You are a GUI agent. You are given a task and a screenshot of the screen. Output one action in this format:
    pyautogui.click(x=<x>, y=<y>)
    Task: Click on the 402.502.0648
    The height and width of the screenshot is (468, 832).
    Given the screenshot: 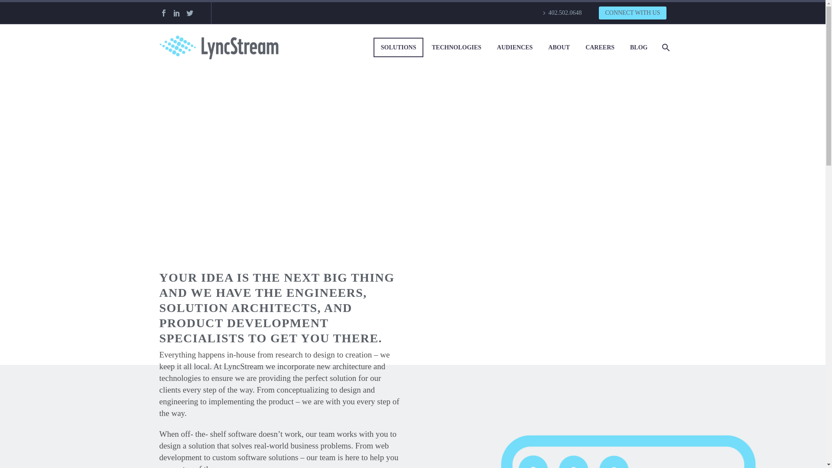 What is the action you would take?
    pyautogui.click(x=561, y=13)
    